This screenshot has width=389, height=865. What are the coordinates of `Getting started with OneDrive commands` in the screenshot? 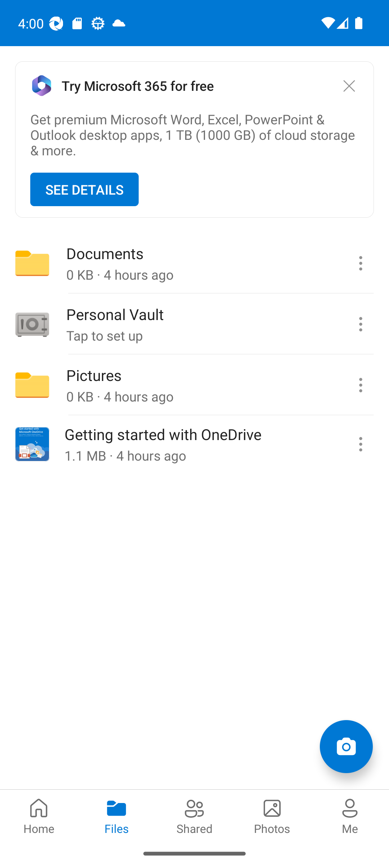 It's located at (360, 444).